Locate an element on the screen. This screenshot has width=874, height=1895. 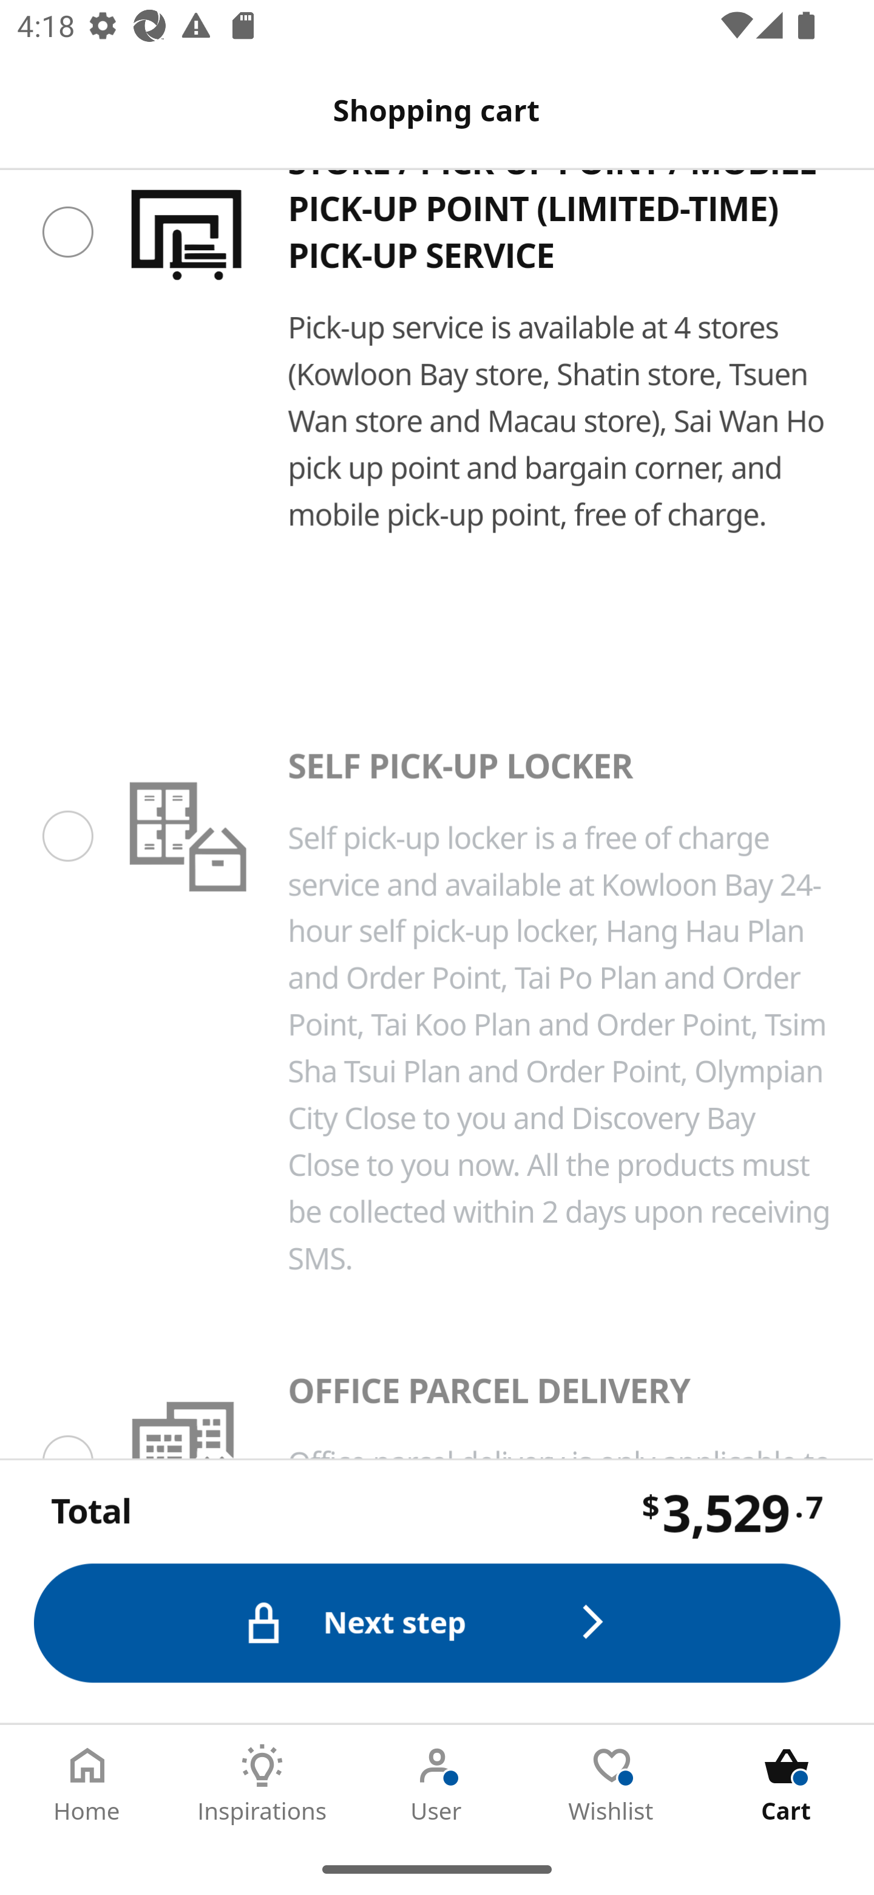
User
Tab 3 of 5 is located at coordinates (437, 1784).